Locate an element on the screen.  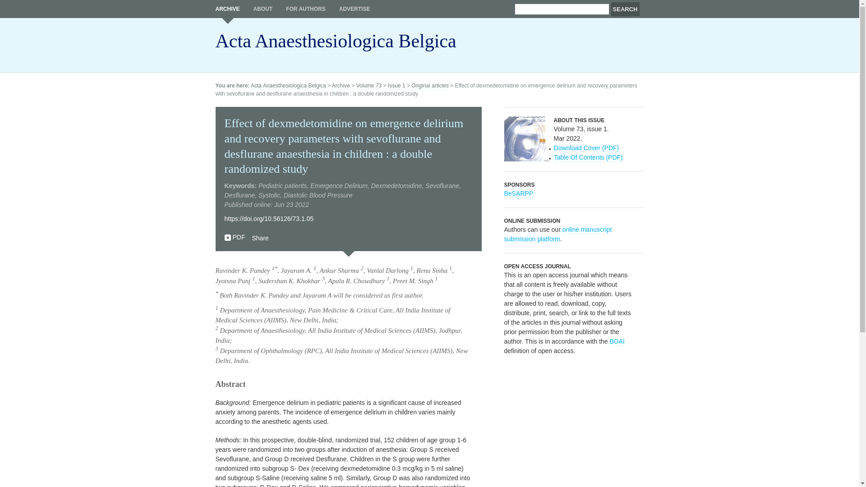
Archive is located at coordinates (341, 86).